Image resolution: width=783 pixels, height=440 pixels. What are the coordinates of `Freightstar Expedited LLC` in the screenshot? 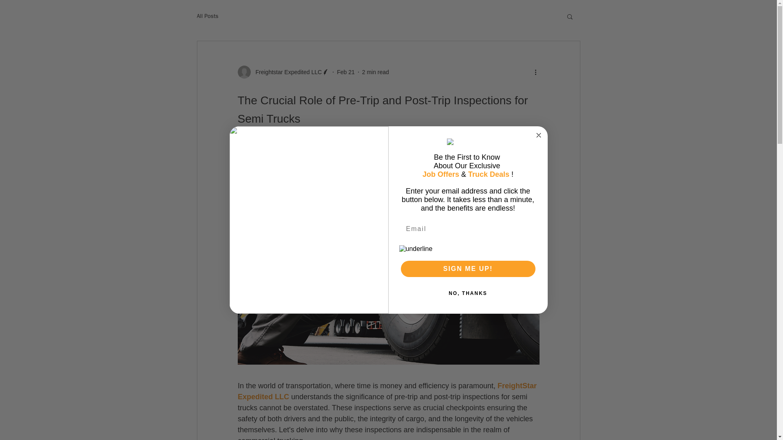 It's located at (286, 72).